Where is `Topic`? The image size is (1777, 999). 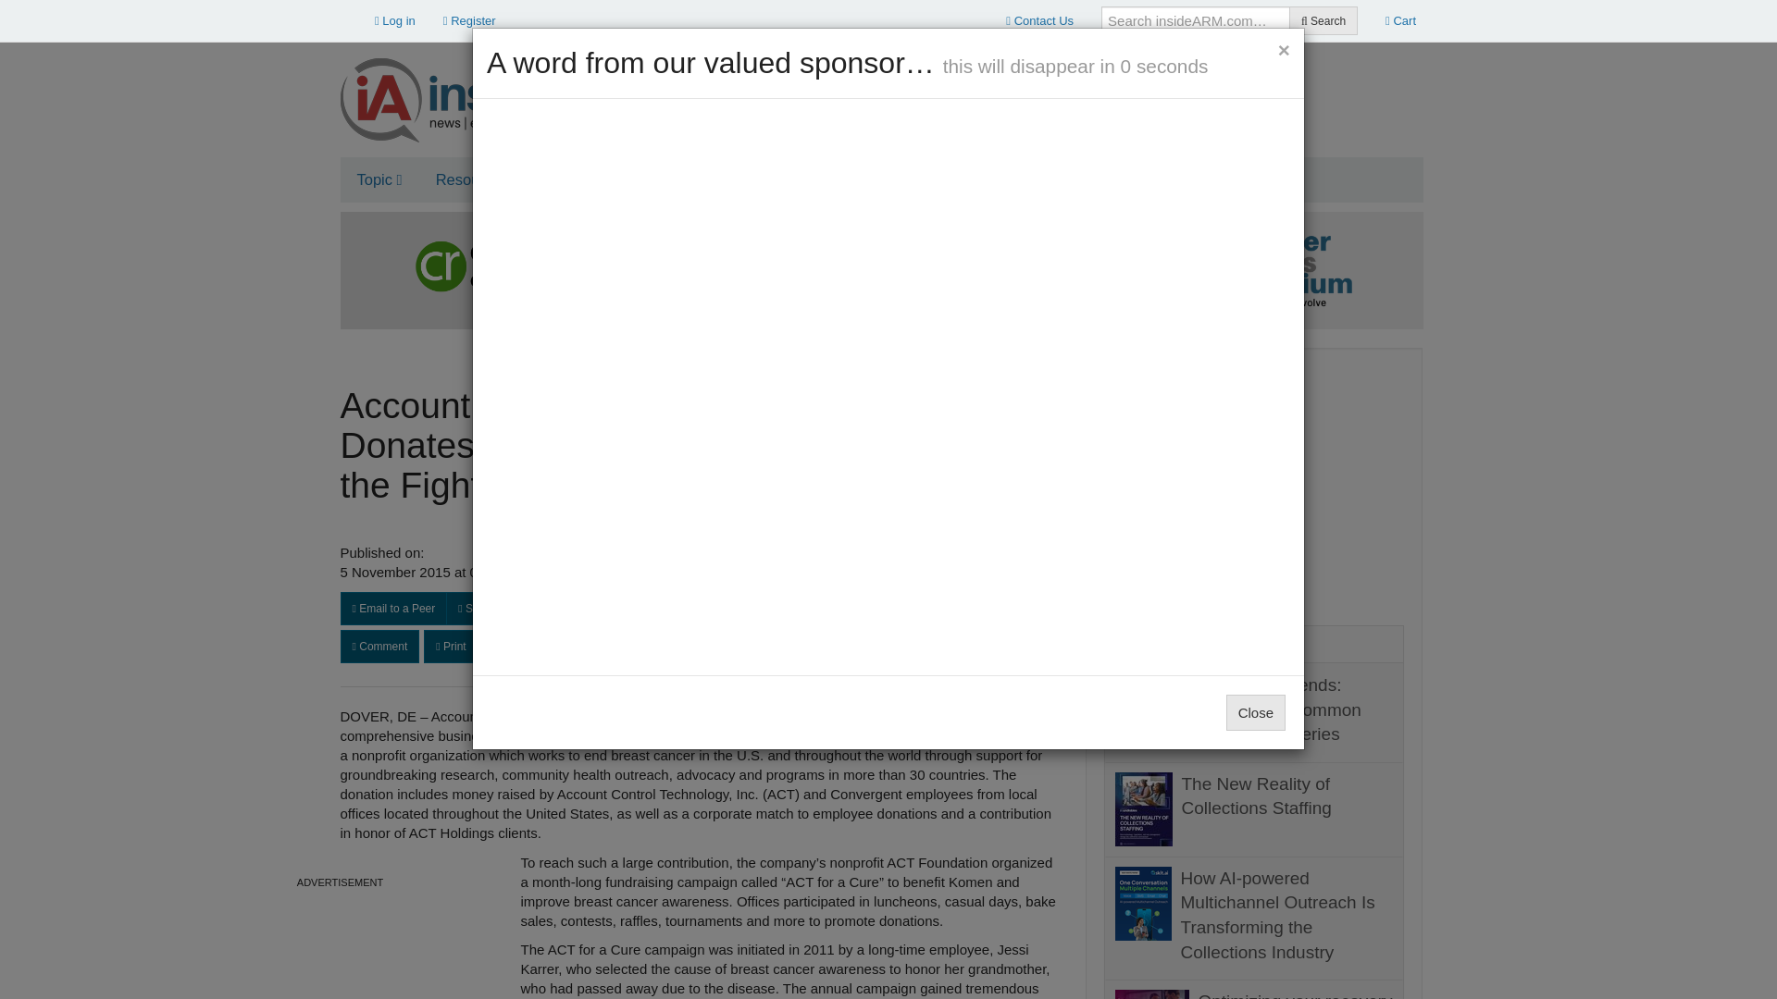
Topic is located at coordinates (379, 179).